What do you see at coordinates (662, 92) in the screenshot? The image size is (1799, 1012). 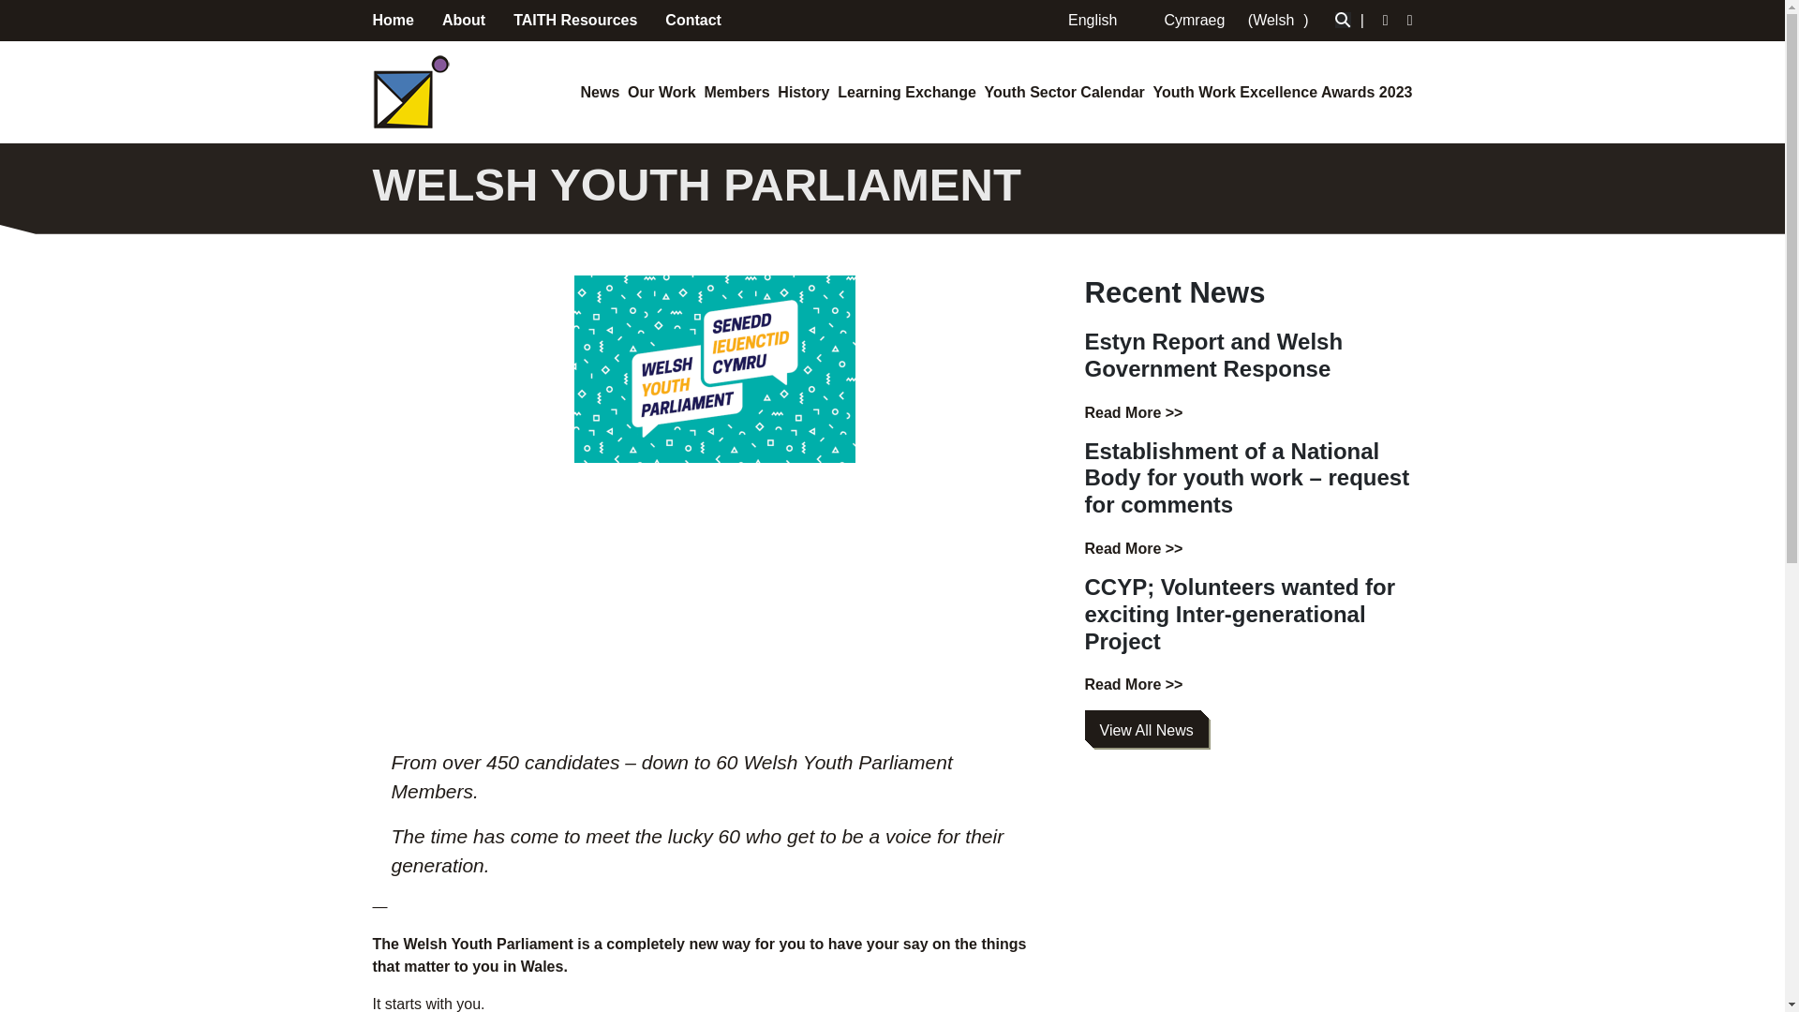 I see `Our Work` at bounding box center [662, 92].